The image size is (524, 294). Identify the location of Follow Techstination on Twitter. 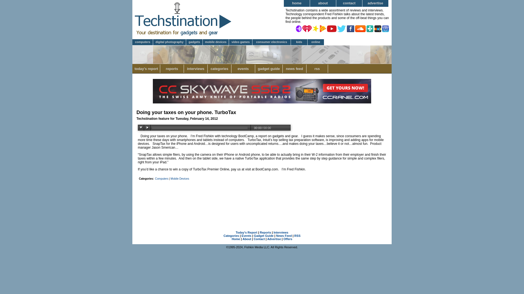
(349, 3).